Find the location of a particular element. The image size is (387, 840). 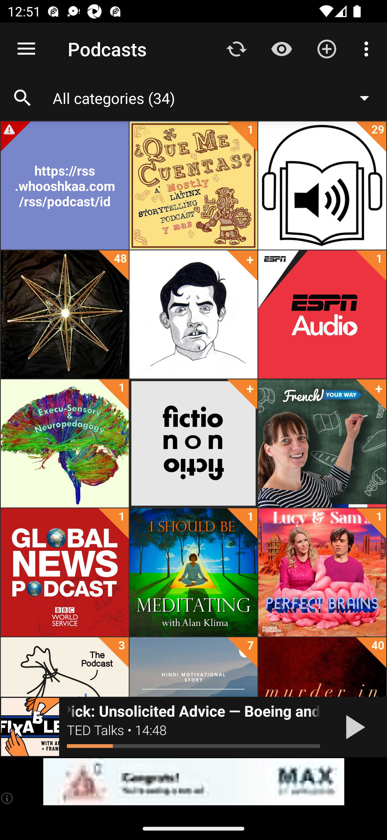

ESPN Audio 1 is located at coordinates (322, 314).